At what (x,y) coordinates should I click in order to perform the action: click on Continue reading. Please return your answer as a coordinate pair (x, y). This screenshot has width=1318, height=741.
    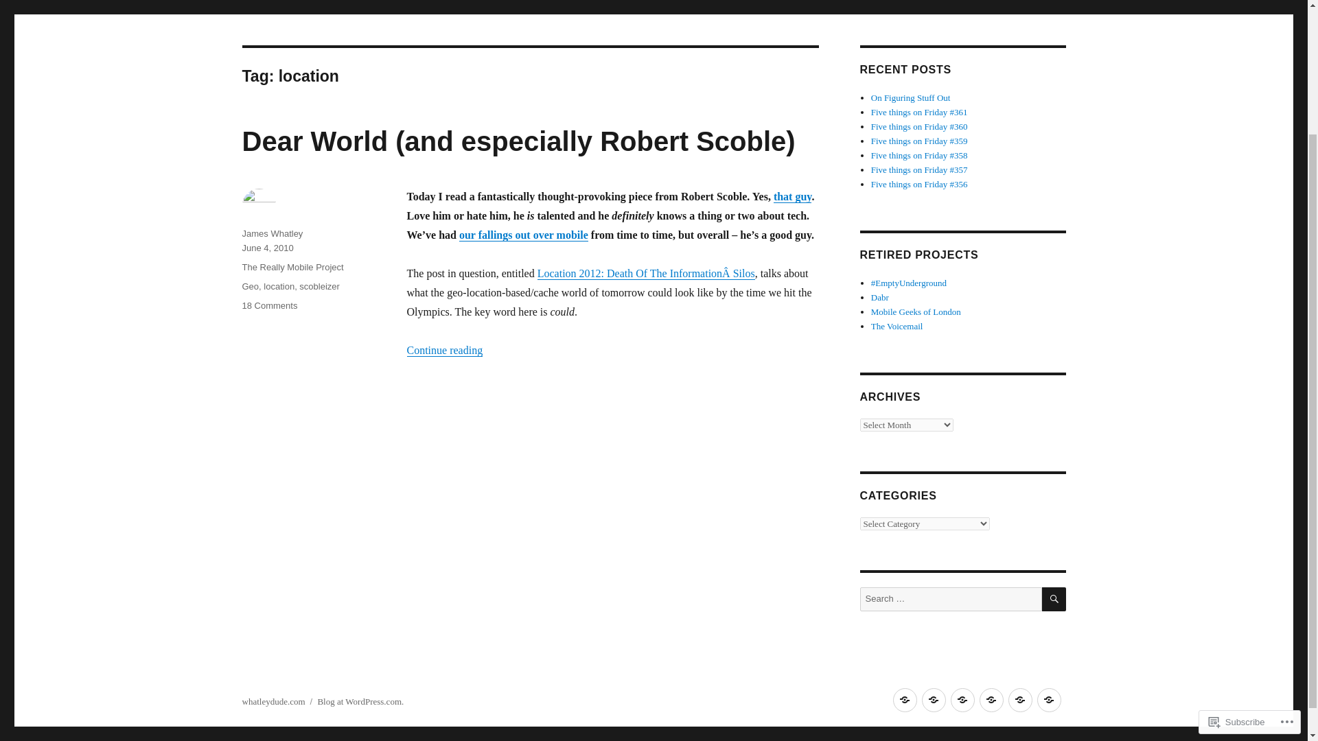
    Looking at the image, I should click on (443, 350).